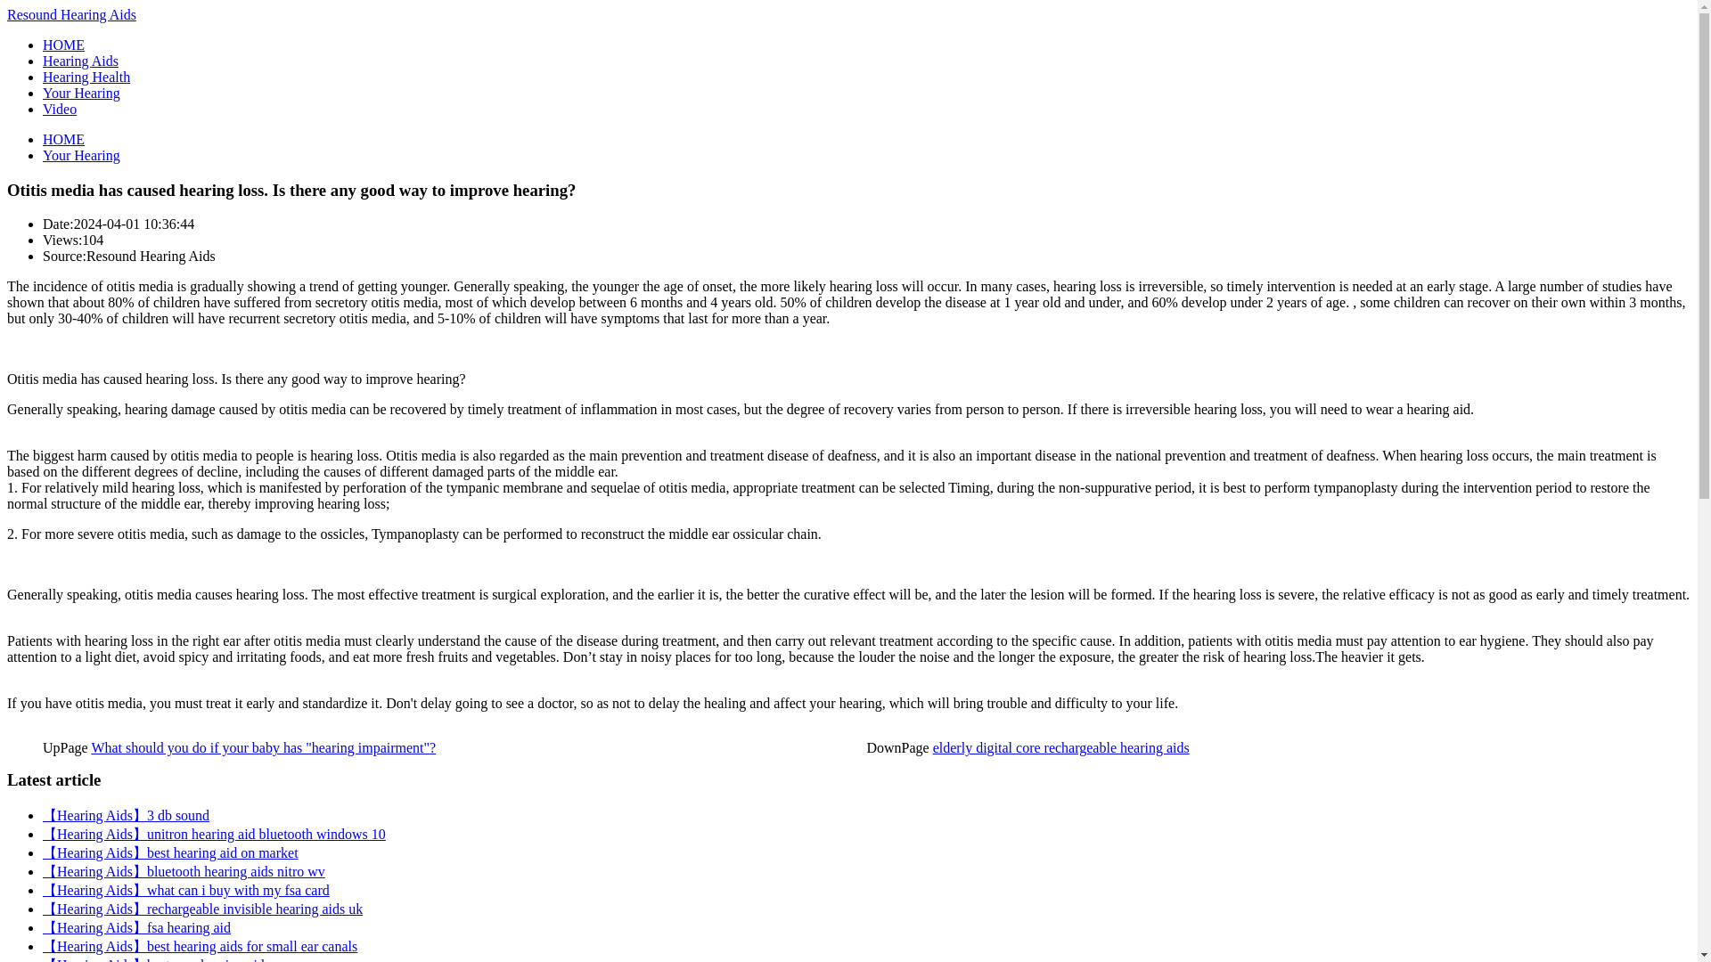 The width and height of the screenshot is (1711, 962). Describe the element at coordinates (60, 109) in the screenshot. I see `Video` at that location.